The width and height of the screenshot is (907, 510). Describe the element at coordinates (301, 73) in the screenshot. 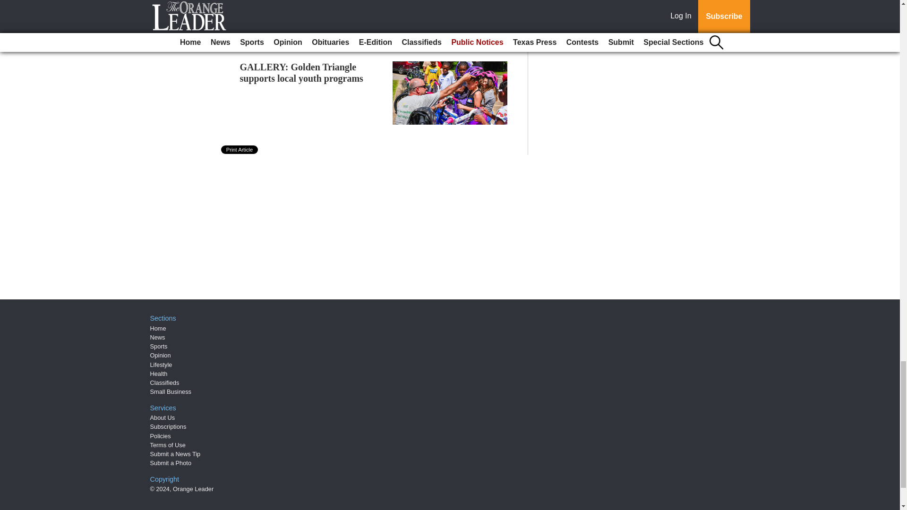

I see `GALLERY: Golden Triangle supports local youth programs` at that location.